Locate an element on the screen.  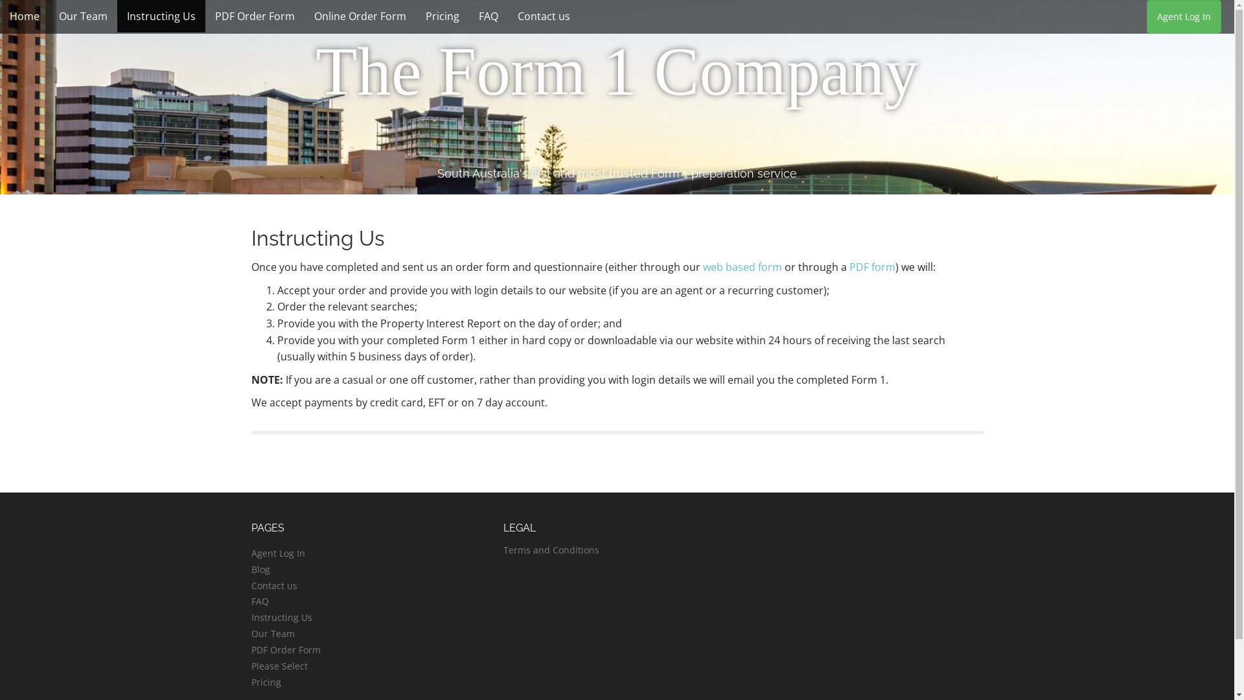
Pricing is located at coordinates (266, 682).